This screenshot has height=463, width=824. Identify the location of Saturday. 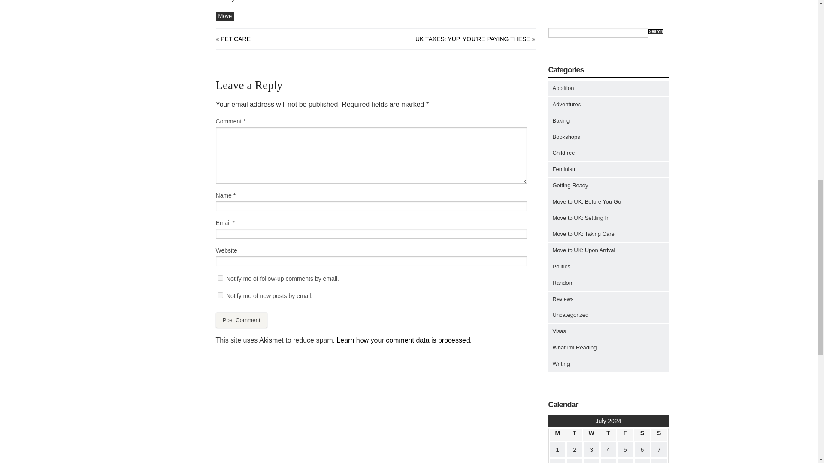
(642, 435).